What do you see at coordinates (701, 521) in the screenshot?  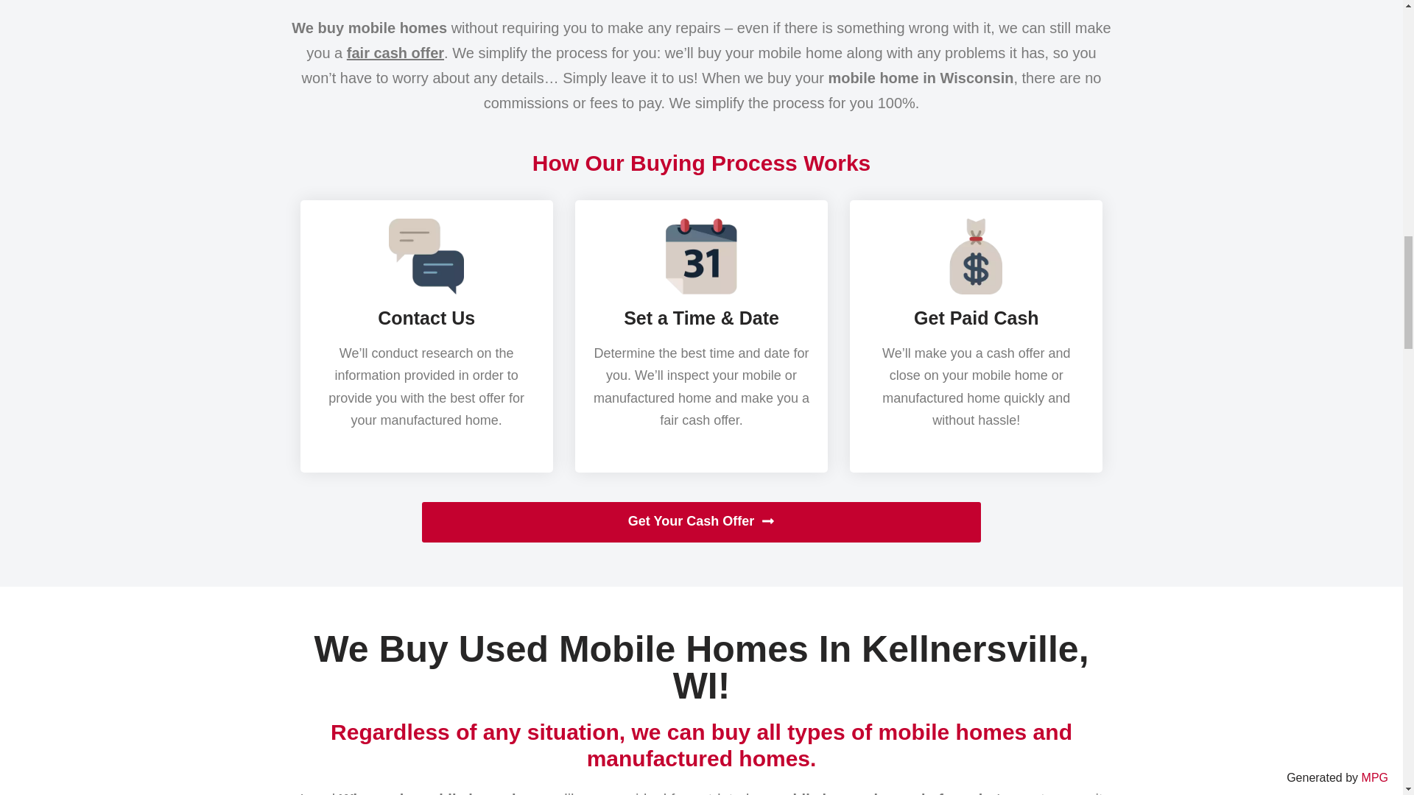 I see `Get Your Cash Offer` at bounding box center [701, 521].